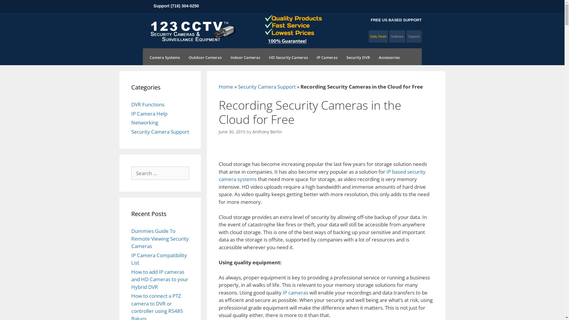  I want to click on Home, so click(226, 87).